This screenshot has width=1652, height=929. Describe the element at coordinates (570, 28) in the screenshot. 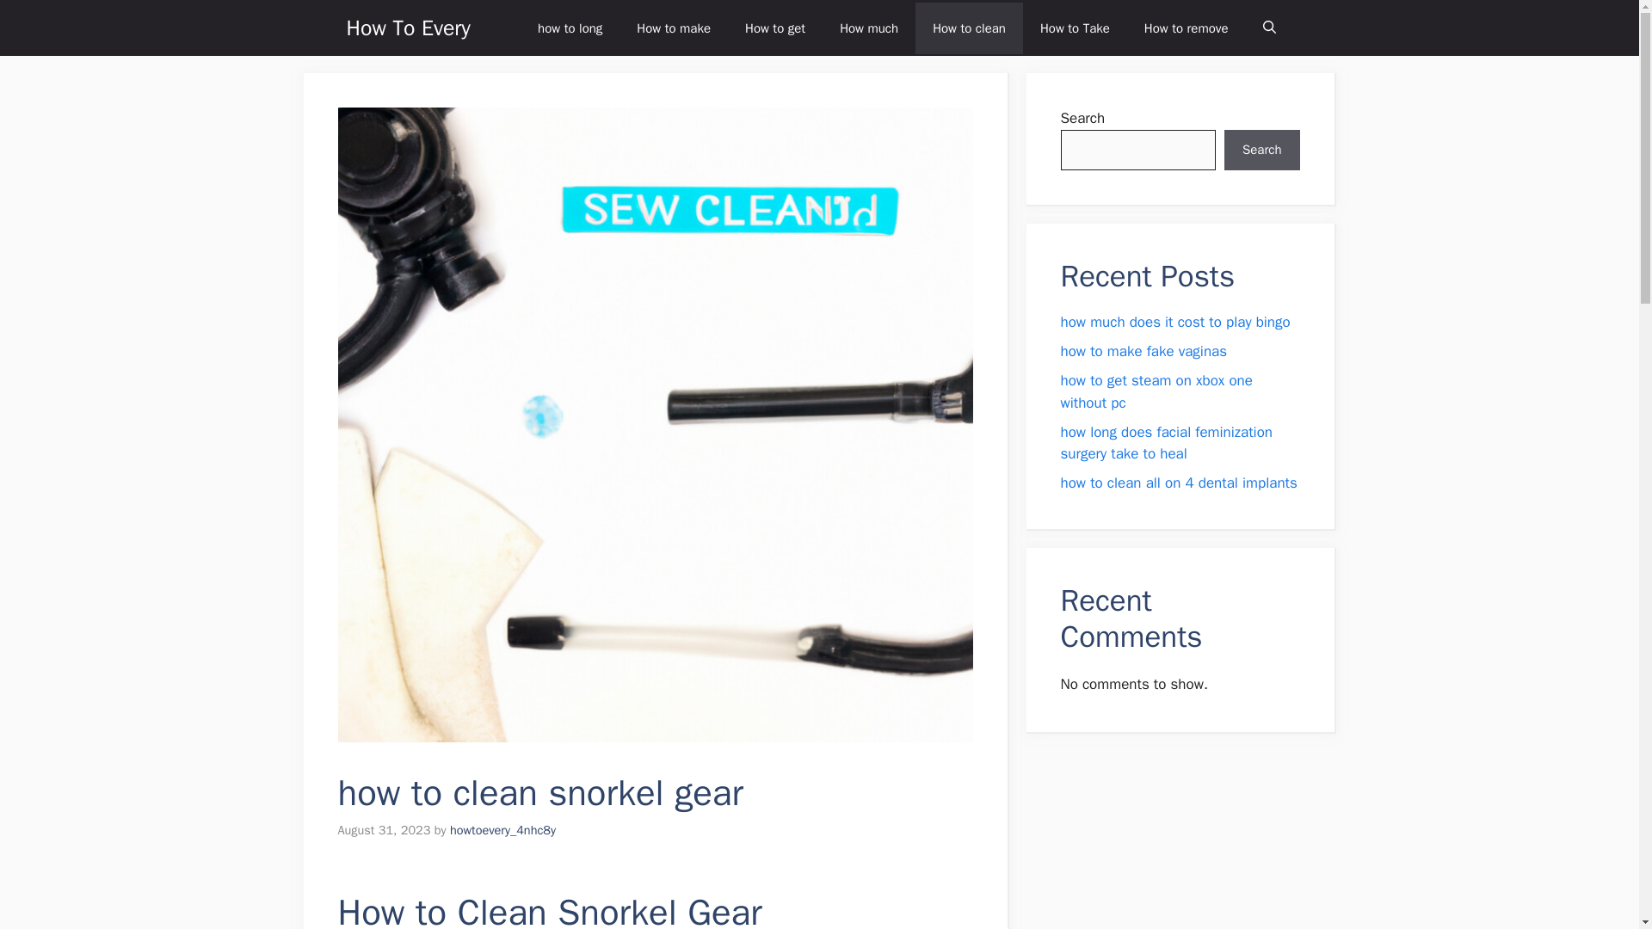

I see `how to long` at that location.